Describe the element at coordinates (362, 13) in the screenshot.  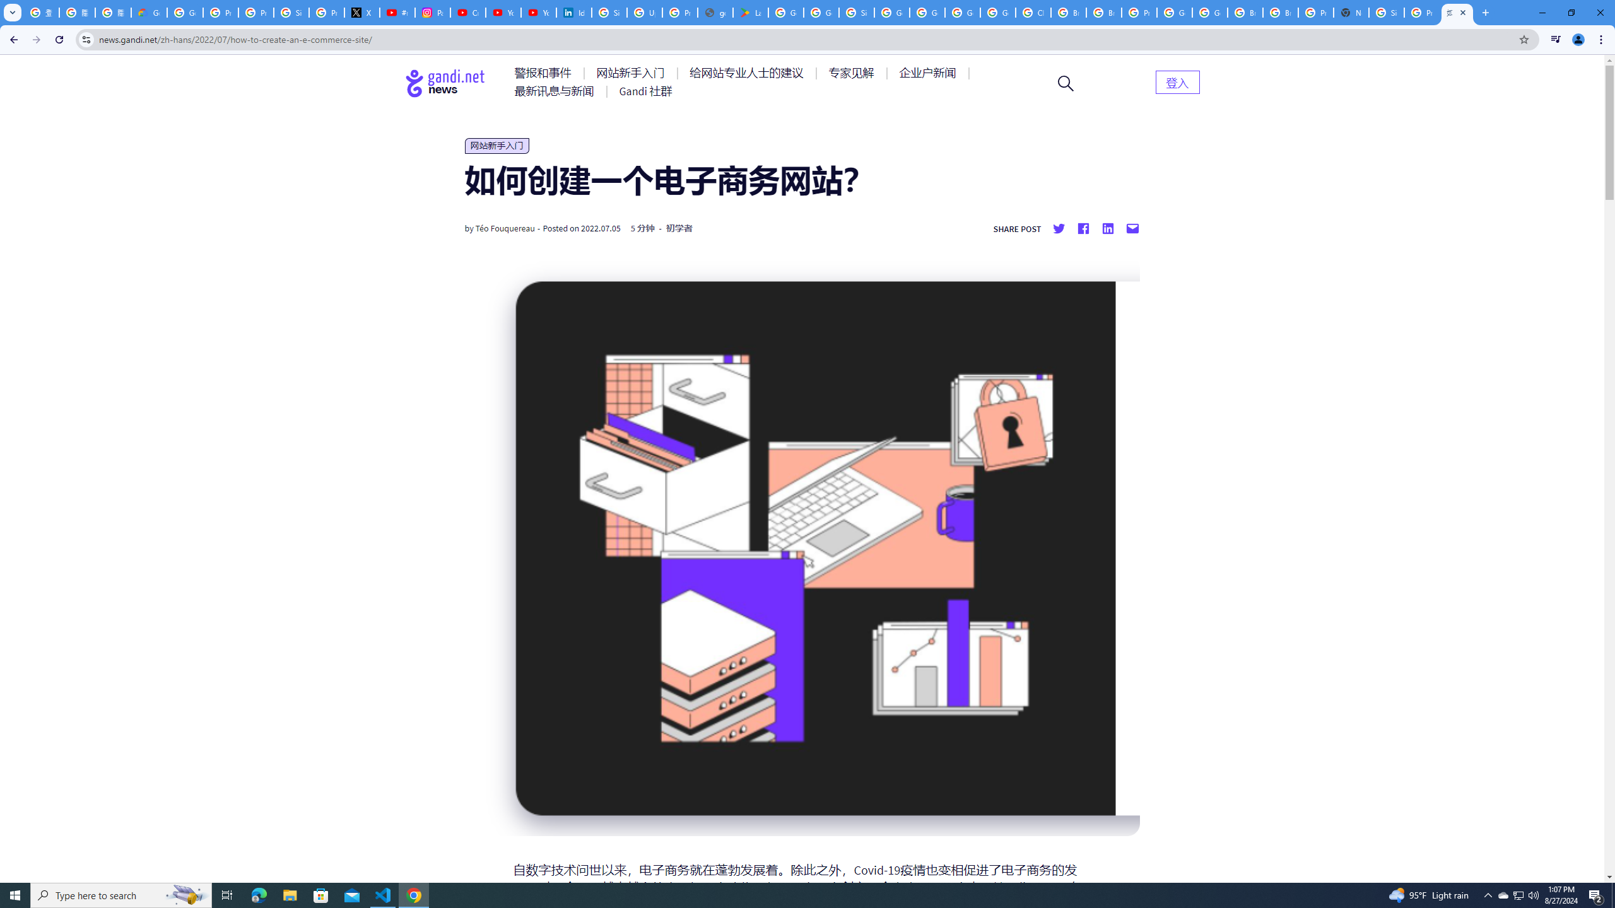
I see `X` at that location.